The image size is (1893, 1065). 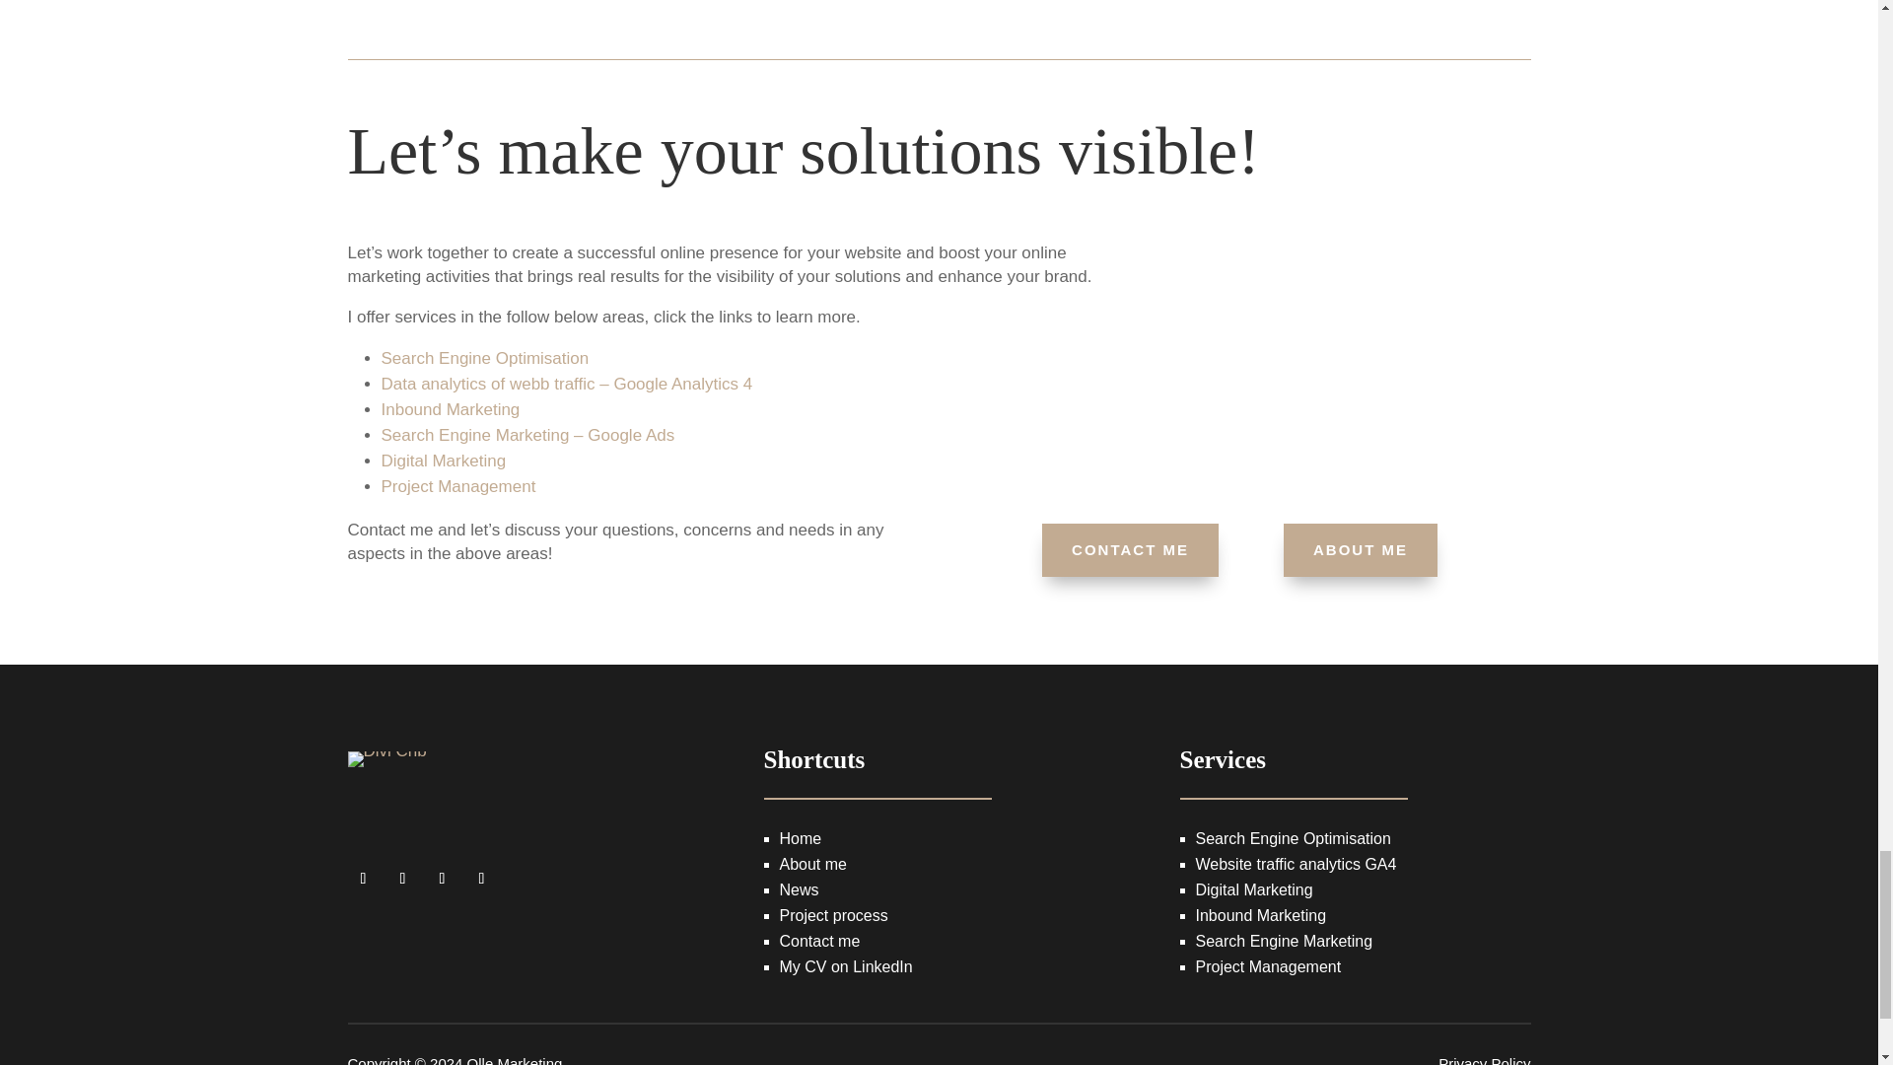 I want to click on Original on Transparent, so click(x=386, y=781).